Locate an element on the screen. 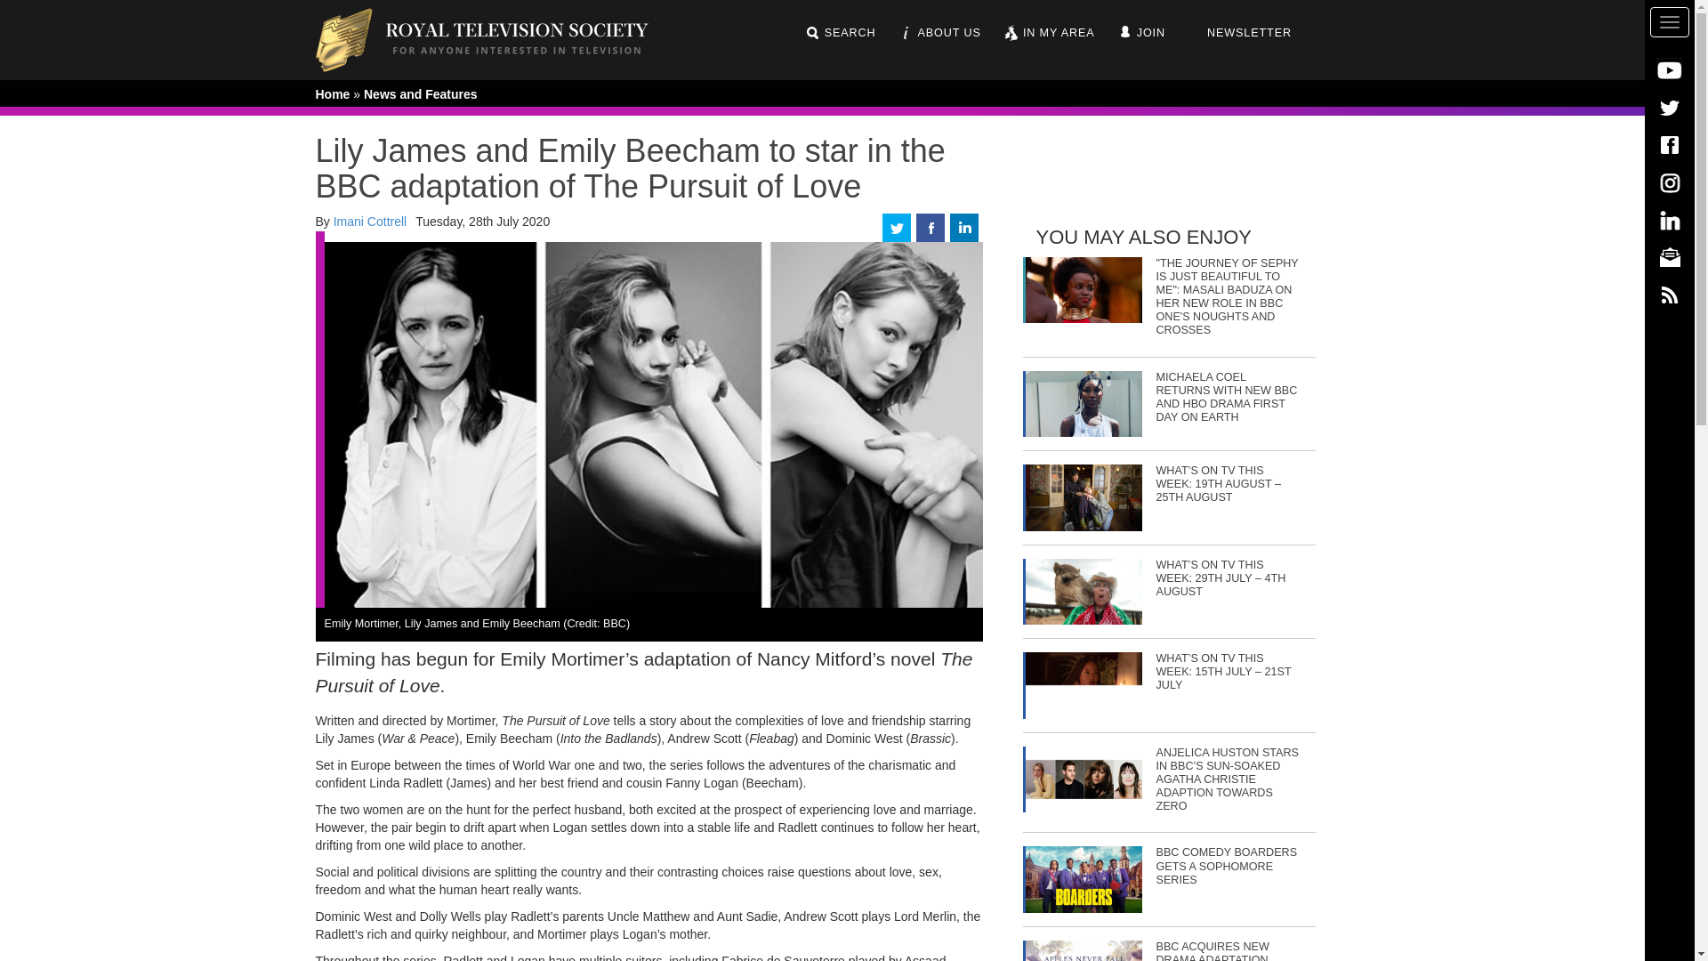  Contact Us is located at coordinates (1669, 256).